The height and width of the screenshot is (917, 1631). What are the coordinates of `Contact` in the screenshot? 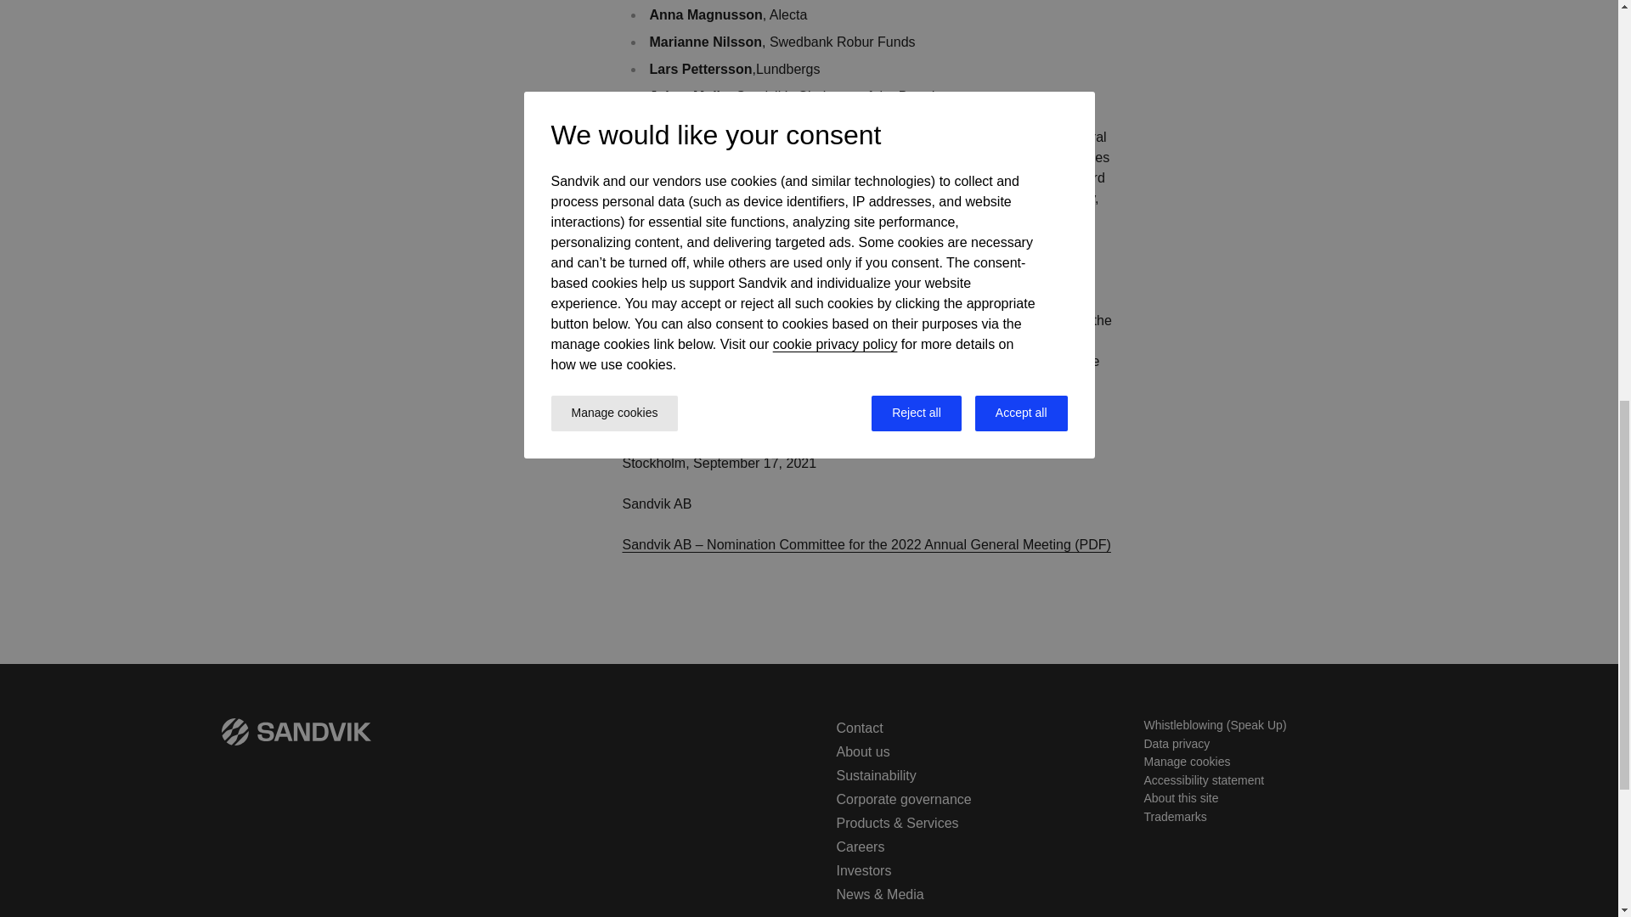 It's located at (858, 728).